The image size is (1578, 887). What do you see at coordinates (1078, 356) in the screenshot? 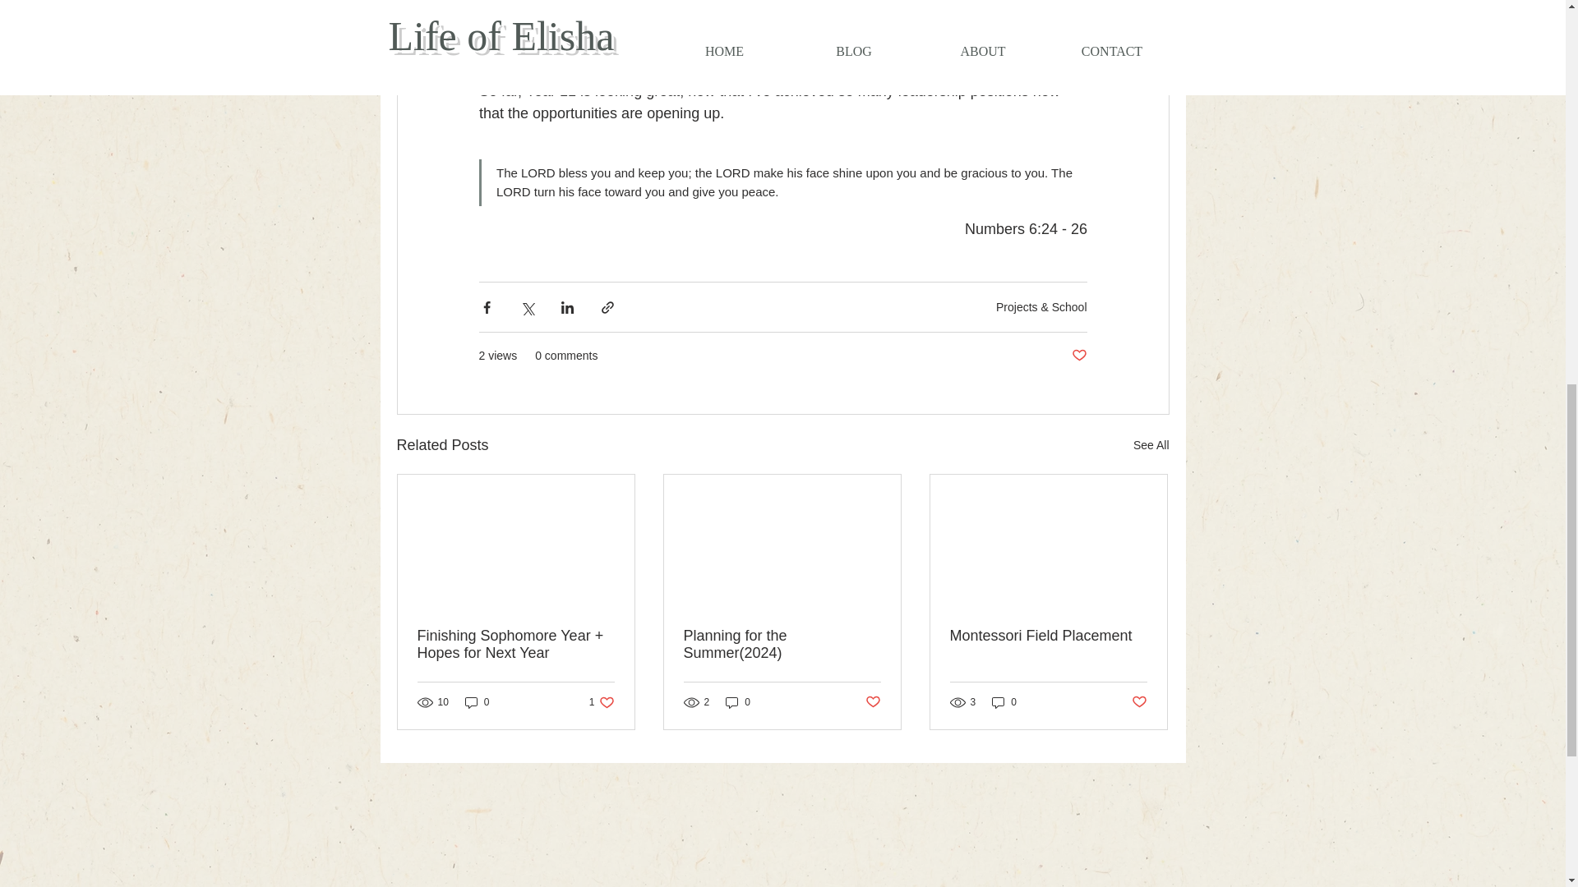
I see `Post not marked as liked` at bounding box center [1078, 356].